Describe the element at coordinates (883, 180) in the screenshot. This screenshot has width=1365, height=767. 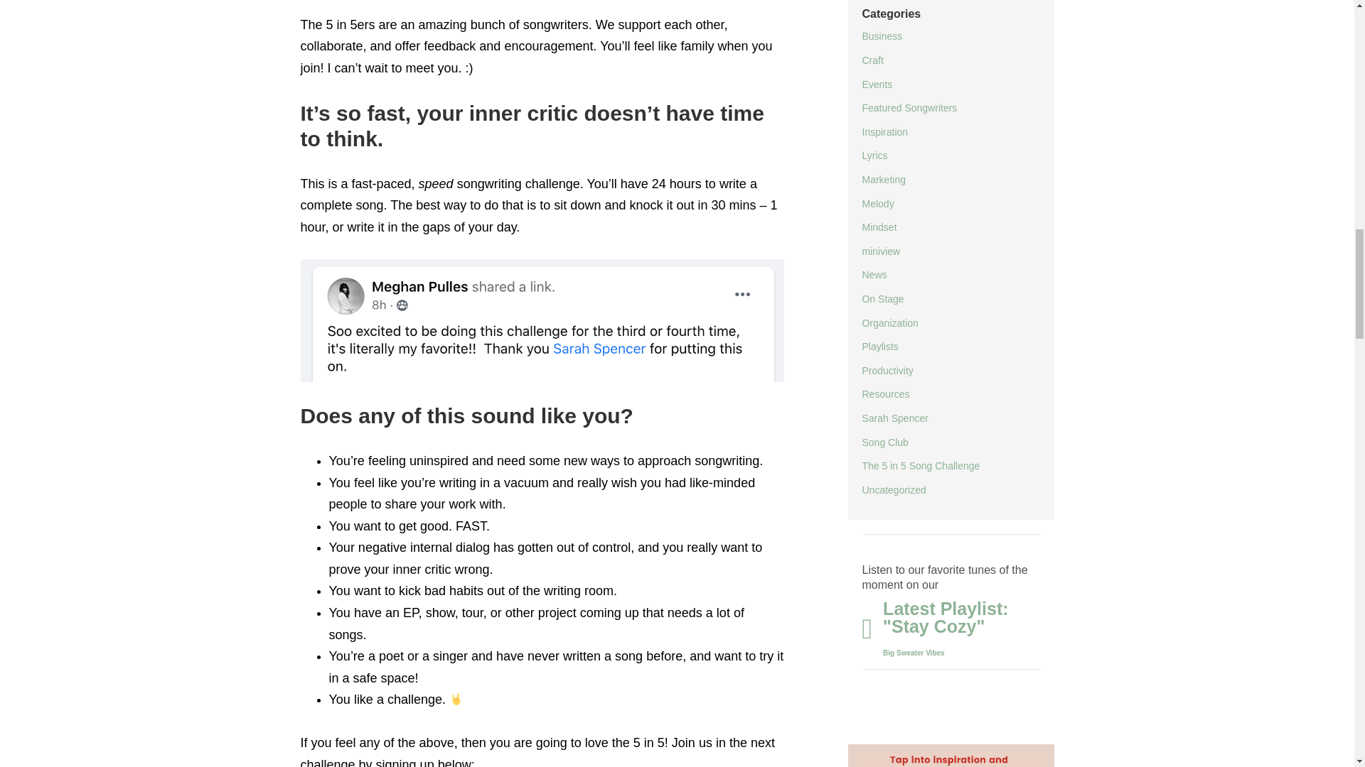
I see `Marketing` at that location.